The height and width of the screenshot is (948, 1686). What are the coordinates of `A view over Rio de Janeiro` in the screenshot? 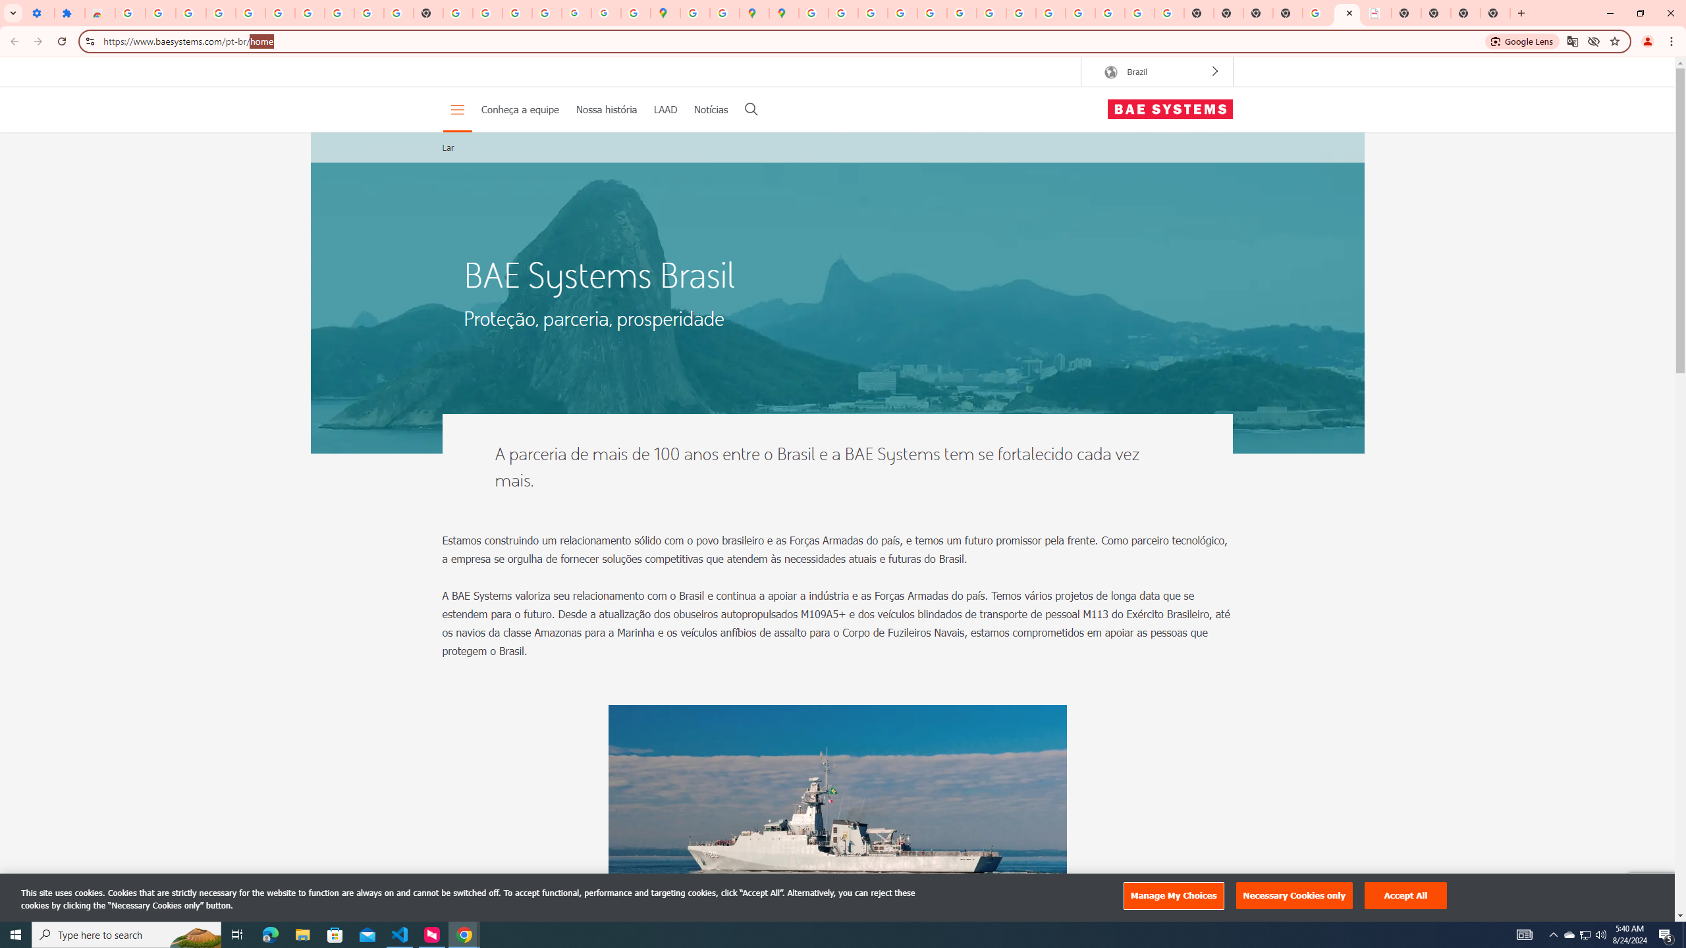 It's located at (837, 292).